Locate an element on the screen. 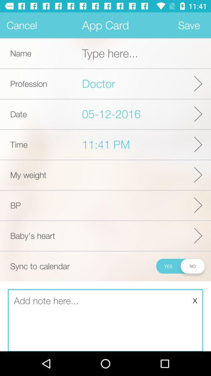 The height and width of the screenshot is (376, 211). sync to calendar is located at coordinates (180, 266).